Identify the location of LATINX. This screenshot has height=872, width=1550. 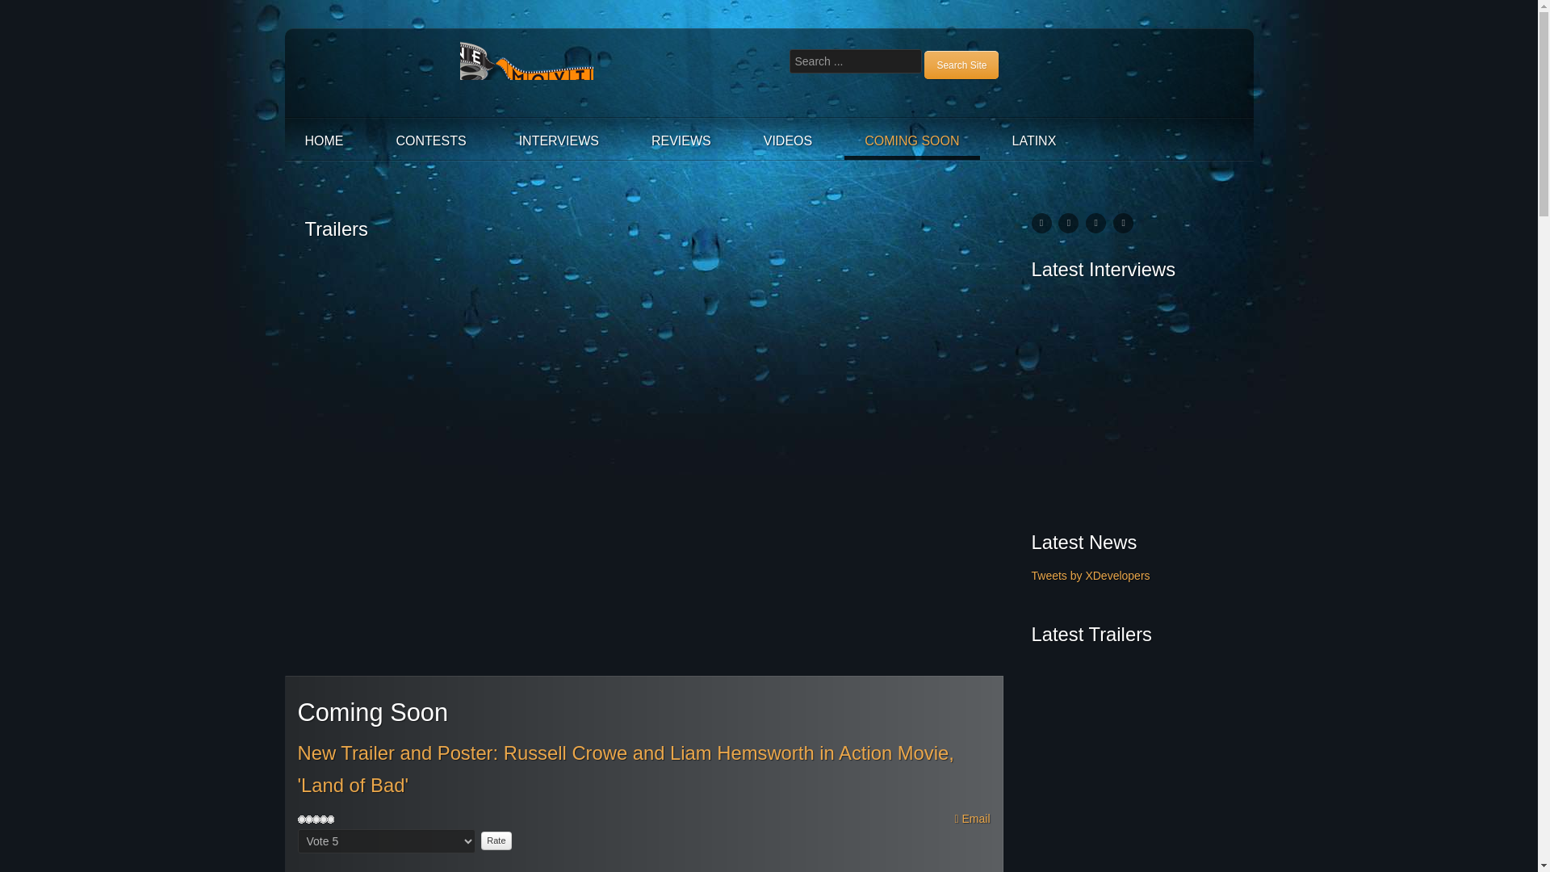
(1034, 140).